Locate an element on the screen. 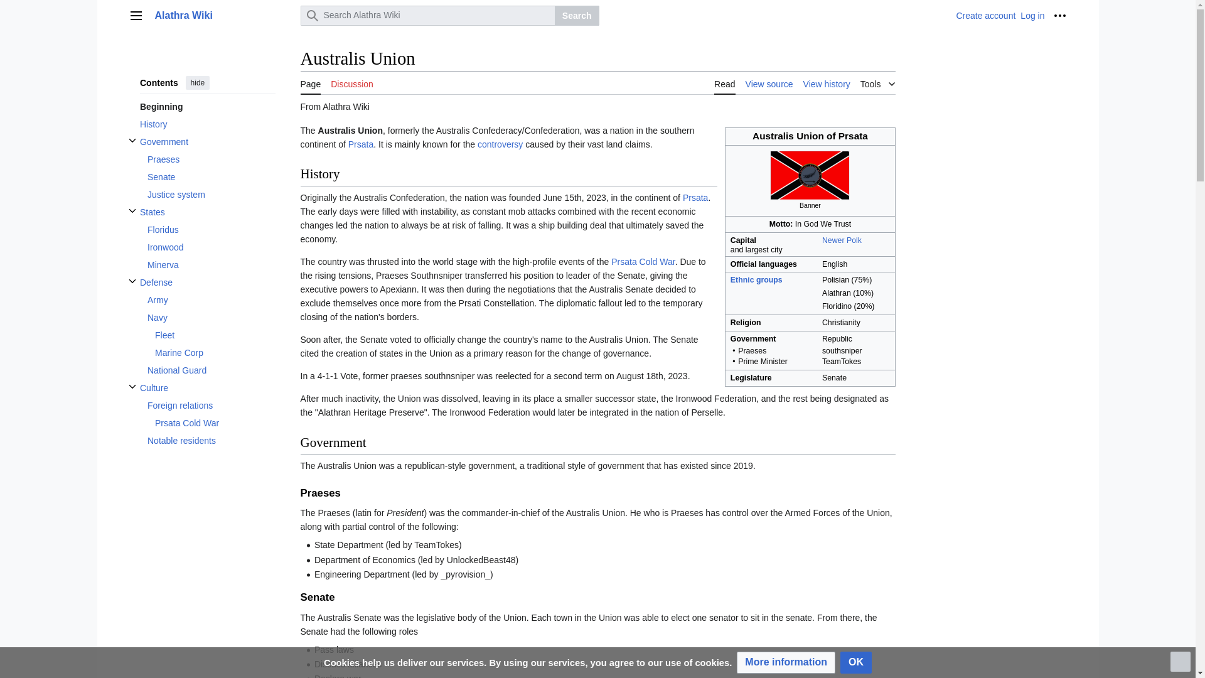 The height and width of the screenshot is (678, 1205). Praeses is located at coordinates (211, 159).